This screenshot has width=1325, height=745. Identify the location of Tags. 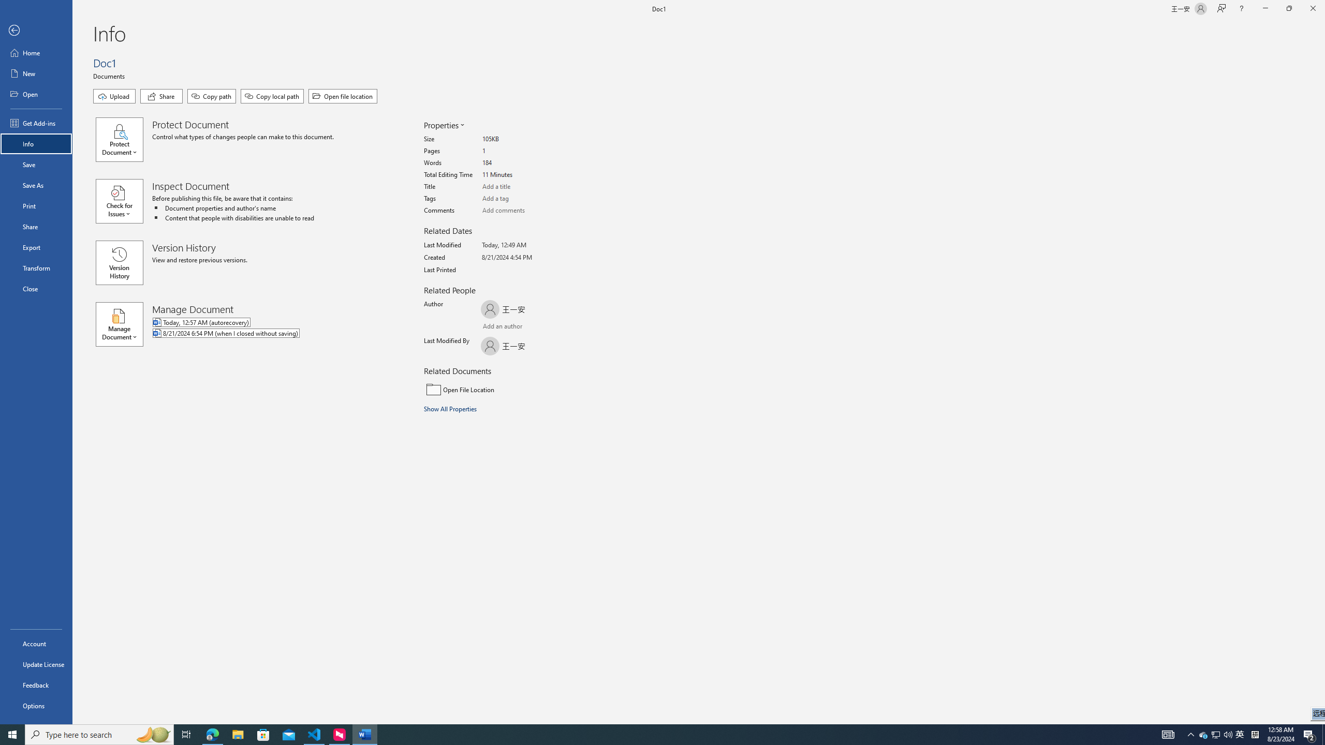
(521, 199).